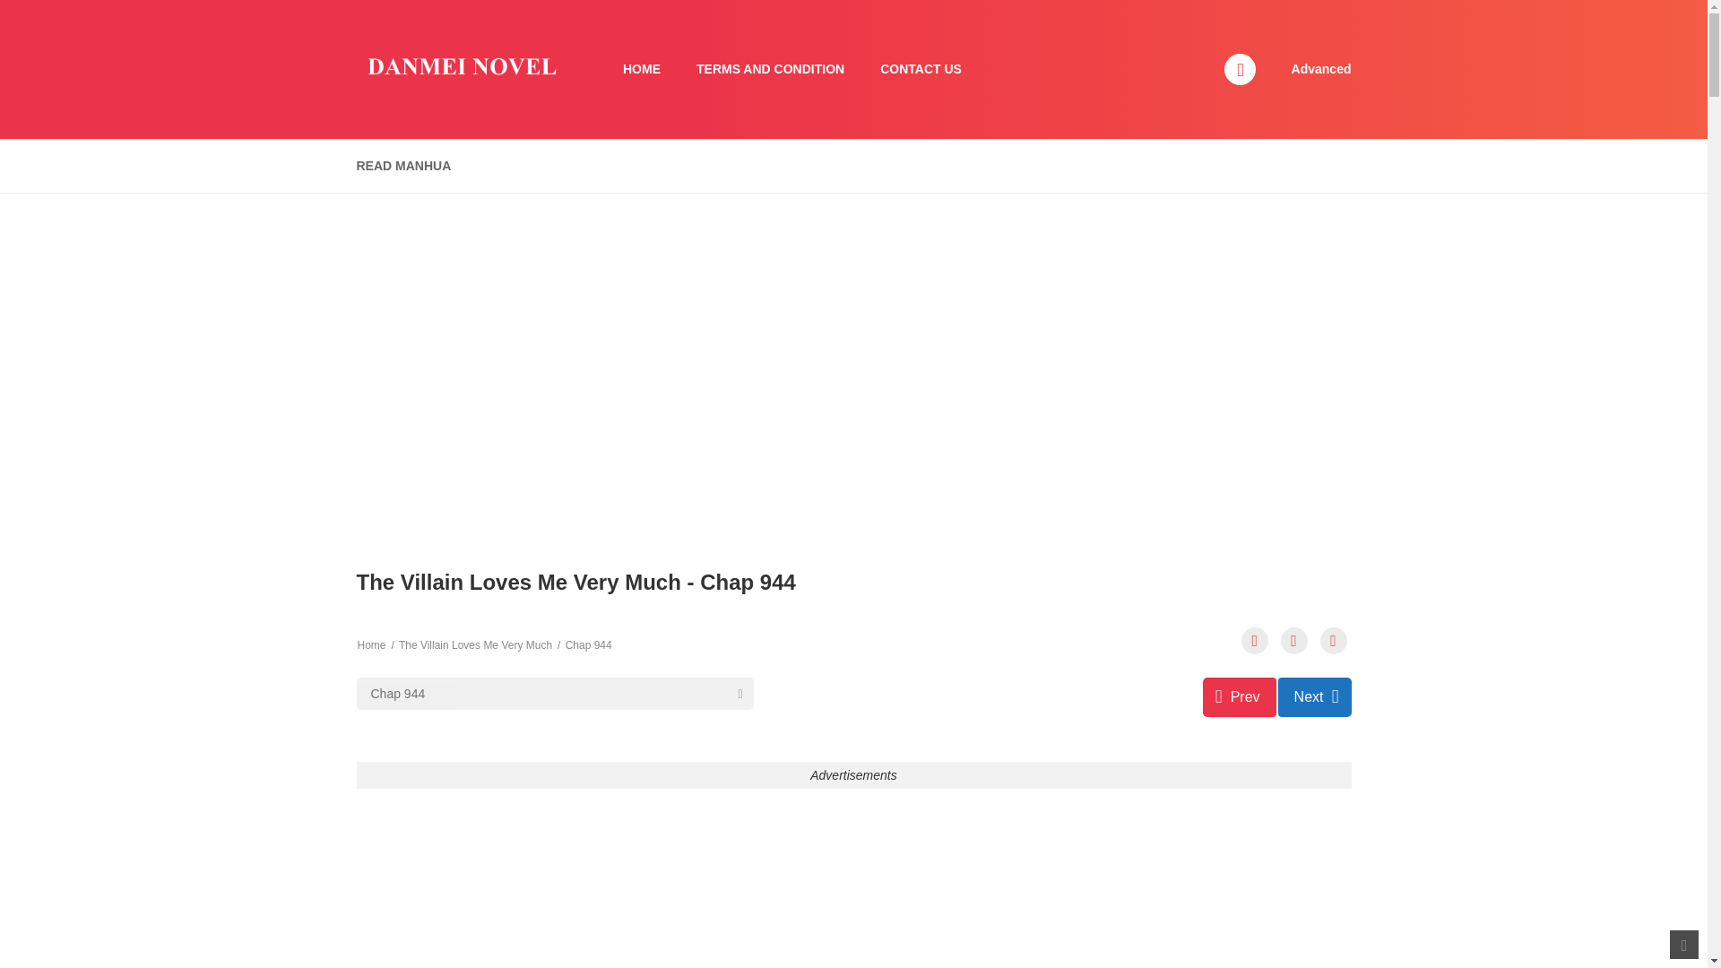 This screenshot has width=1721, height=968. Describe the element at coordinates (769, 70) in the screenshot. I see `TERMS AND CONDITION` at that location.